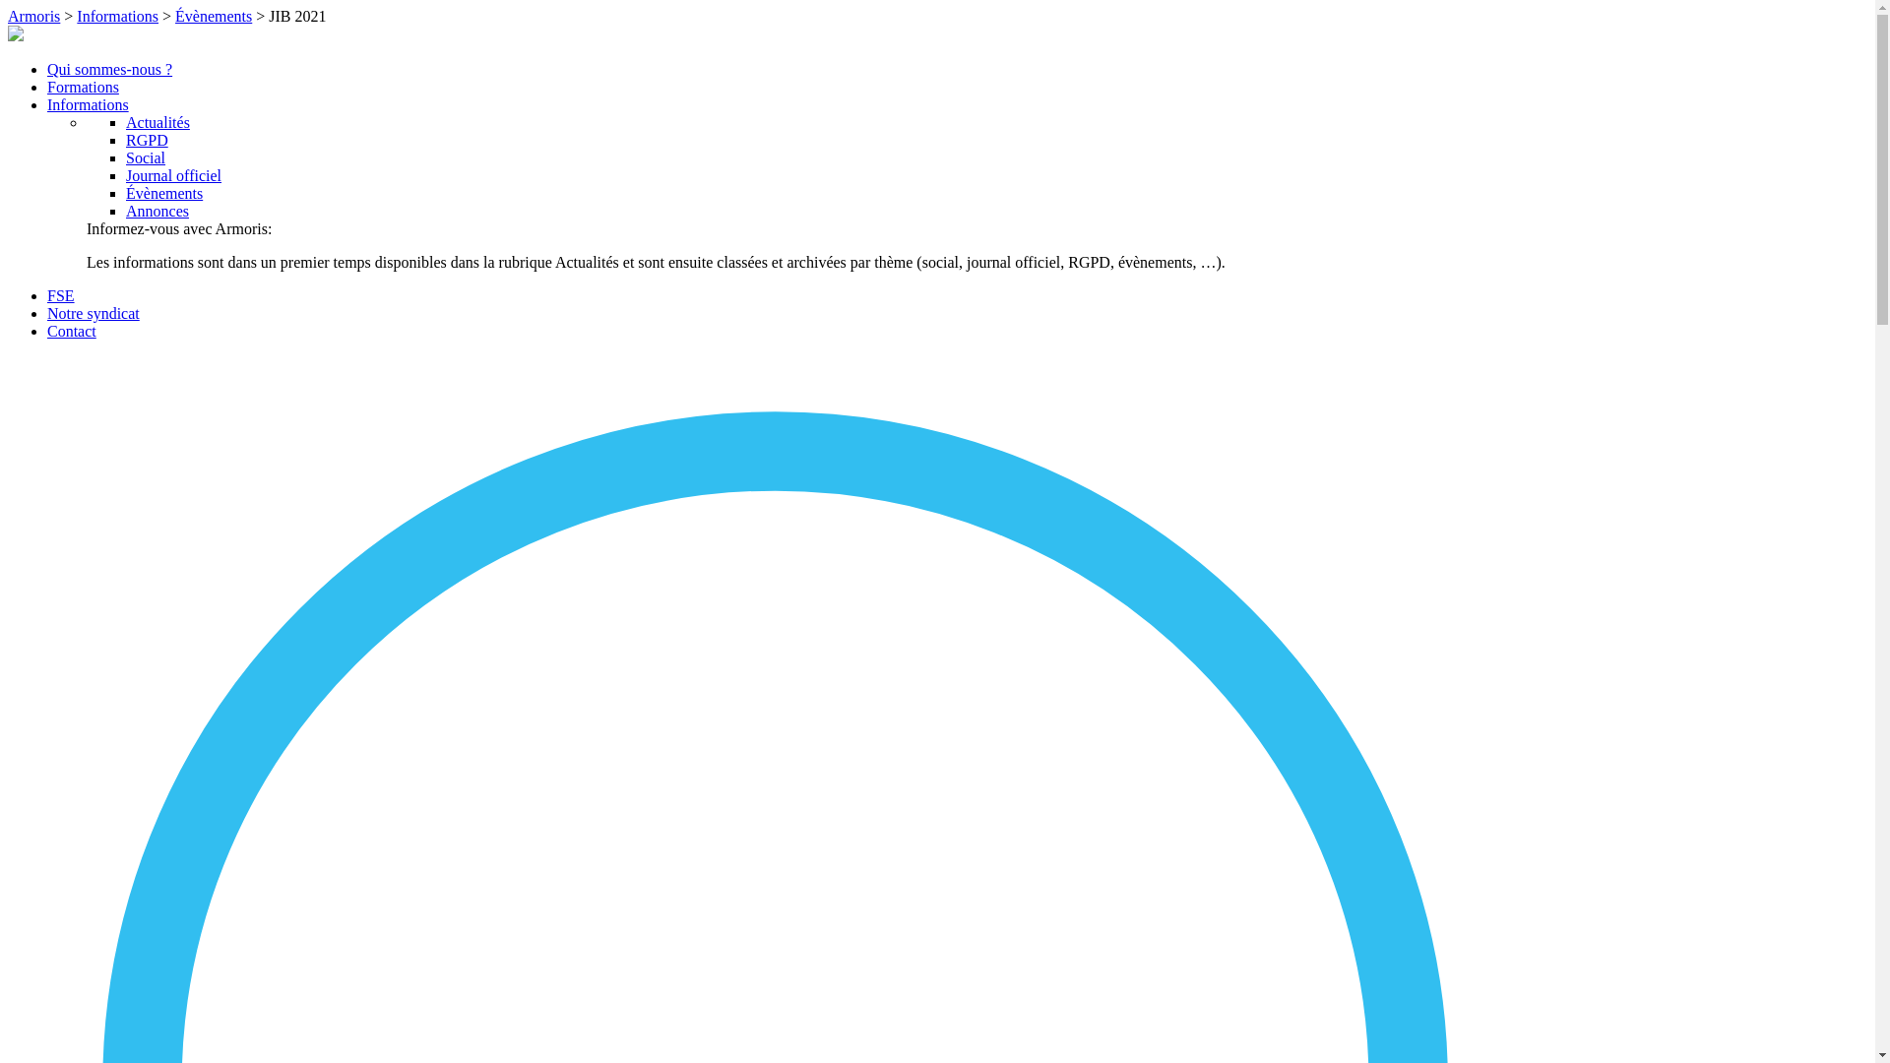 The height and width of the screenshot is (1063, 1890). I want to click on Annonces, so click(157, 211).